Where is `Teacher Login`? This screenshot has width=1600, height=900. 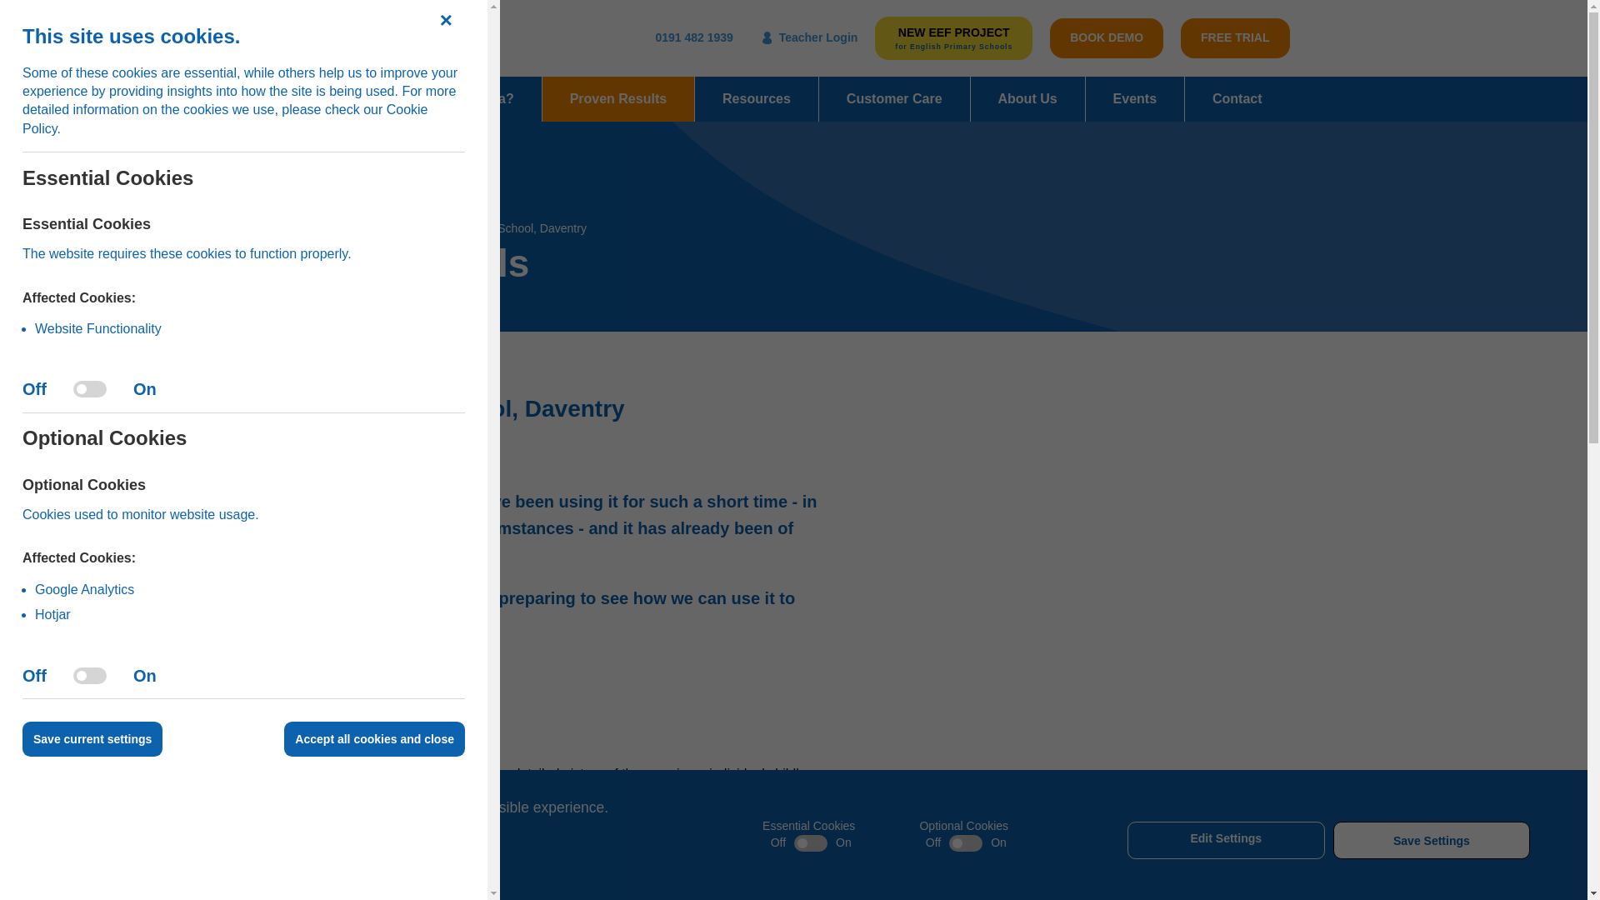
Teacher Login is located at coordinates (810, 38).